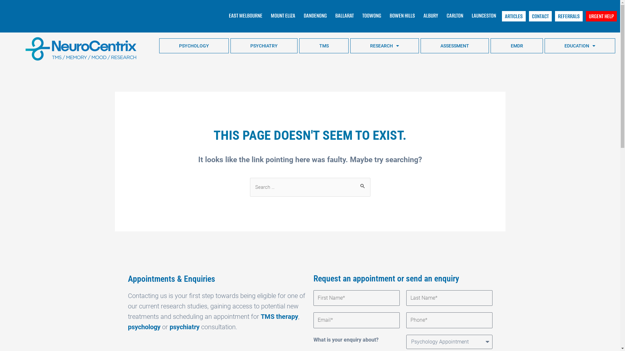 This screenshot has width=625, height=351. Describe the element at coordinates (602, 16) in the screenshot. I see `URGENT HELP` at that location.